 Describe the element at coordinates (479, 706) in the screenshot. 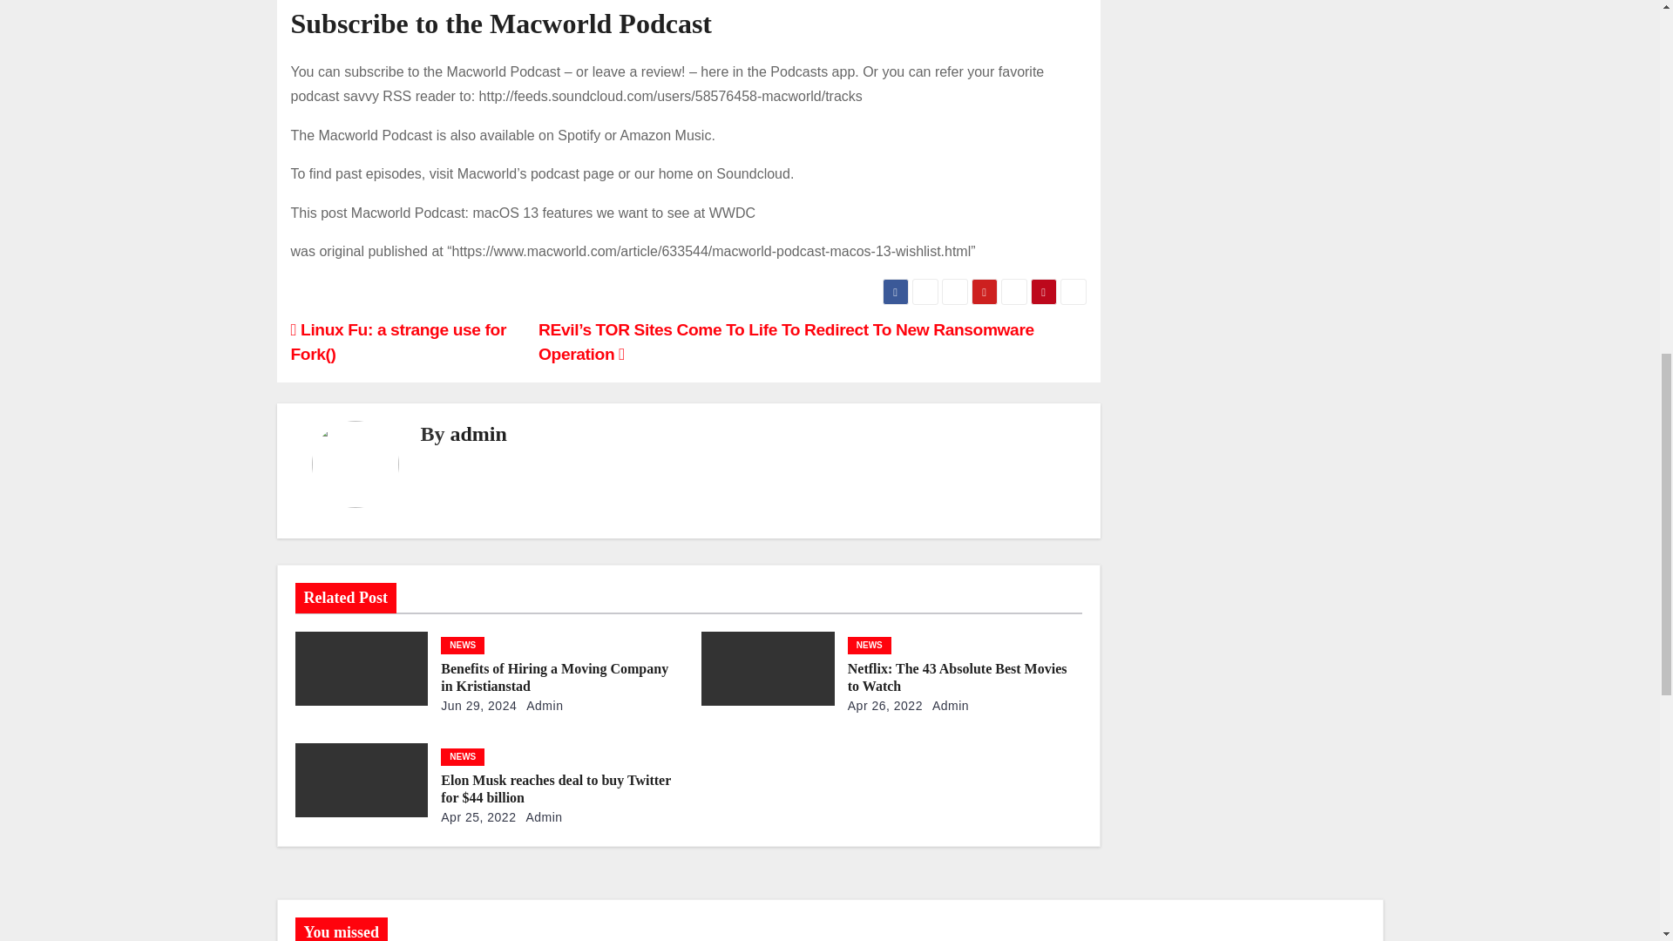

I see `Jun 29, 2024` at that location.